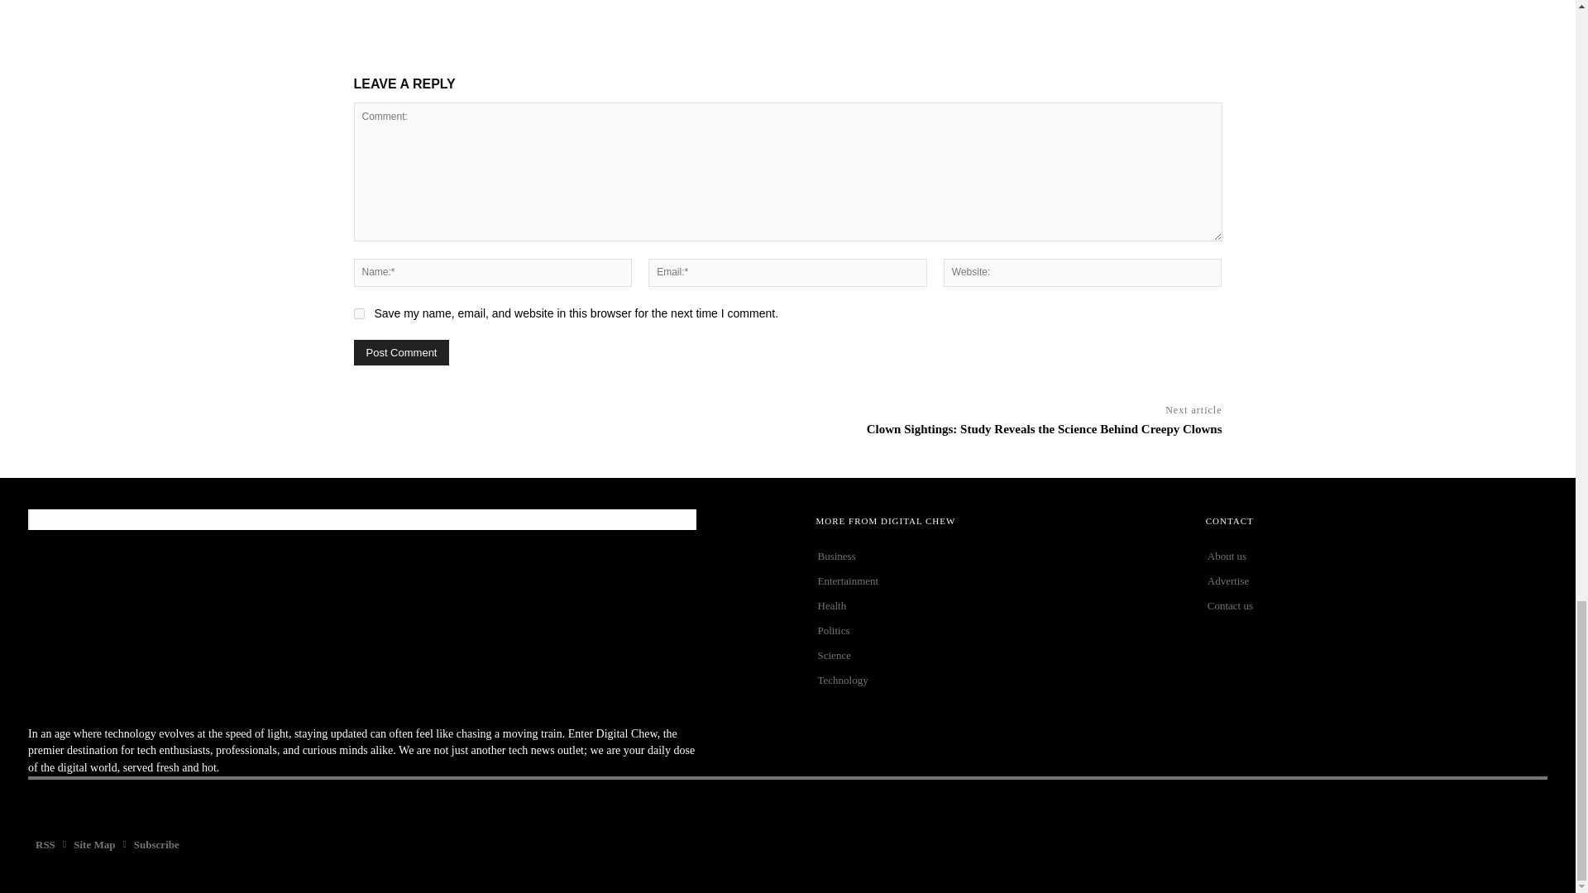 This screenshot has width=1588, height=893. What do you see at coordinates (1376, 580) in the screenshot?
I see `Advertise` at bounding box center [1376, 580].